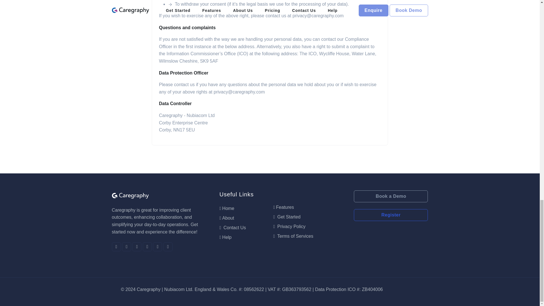 The height and width of the screenshot is (306, 544). I want to click on About, so click(226, 218).